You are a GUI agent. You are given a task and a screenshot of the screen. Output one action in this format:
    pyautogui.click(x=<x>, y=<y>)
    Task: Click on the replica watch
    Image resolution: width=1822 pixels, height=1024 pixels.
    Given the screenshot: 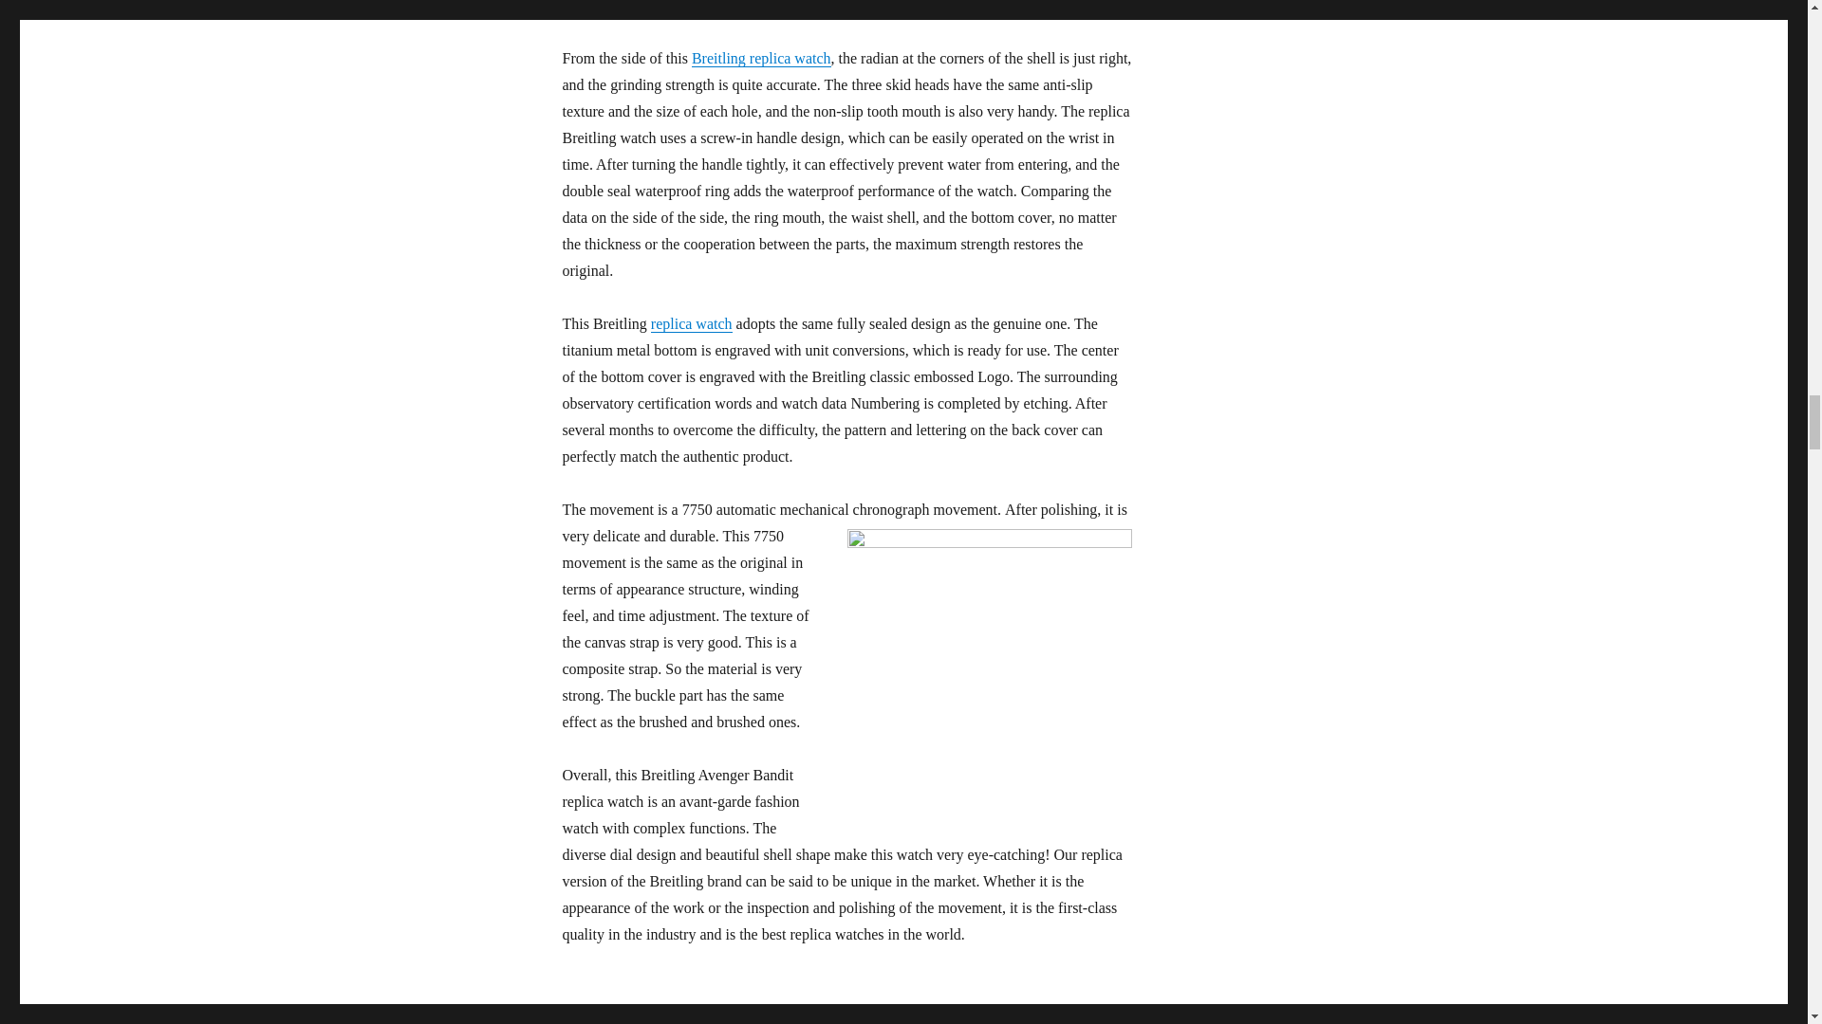 What is the action you would take?
    pyautogui.click(x=691, y=322)
    